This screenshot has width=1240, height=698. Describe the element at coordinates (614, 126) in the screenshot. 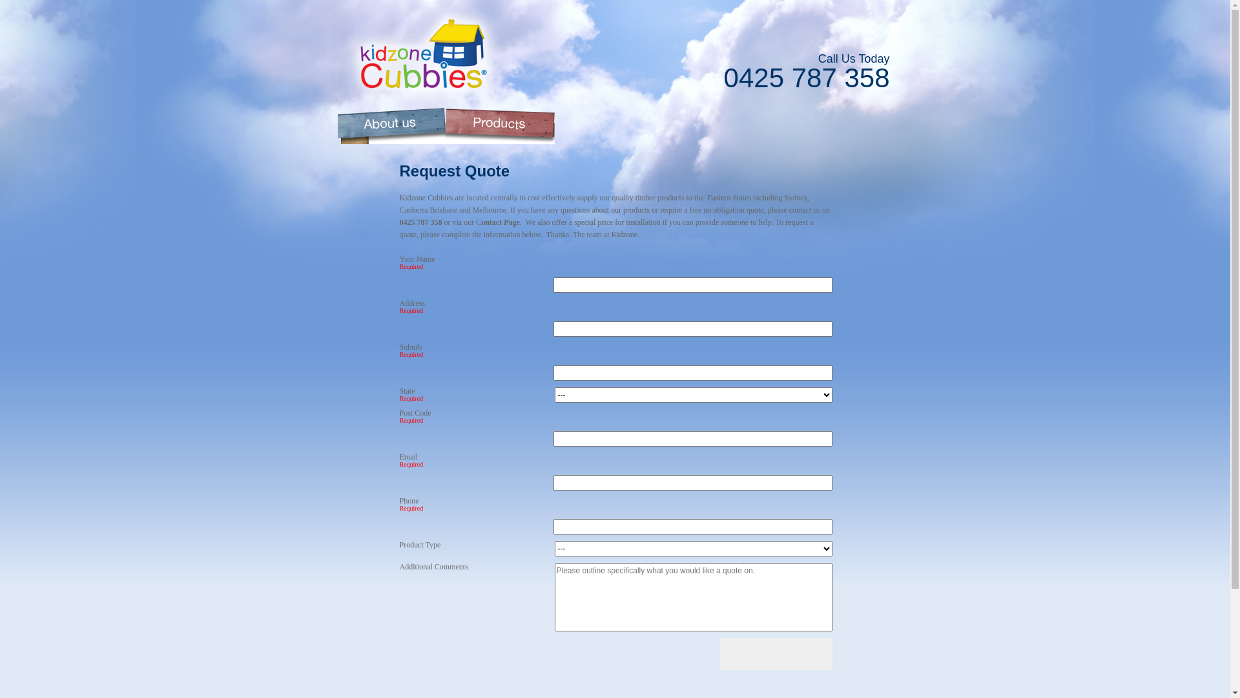

I see `Cubby Extras` at that location.